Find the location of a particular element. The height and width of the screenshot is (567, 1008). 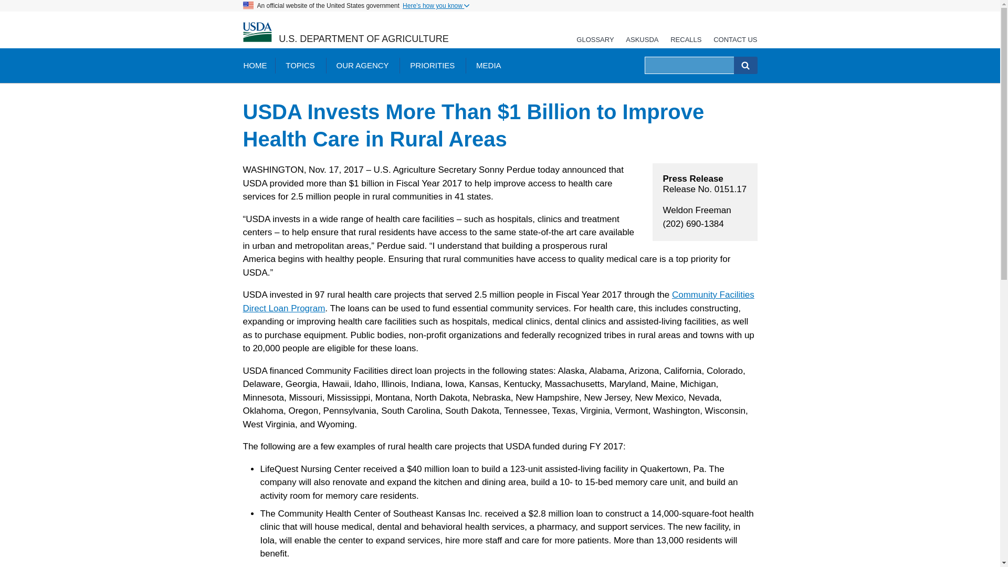

TOPICS is located at coordinates (300, 65).